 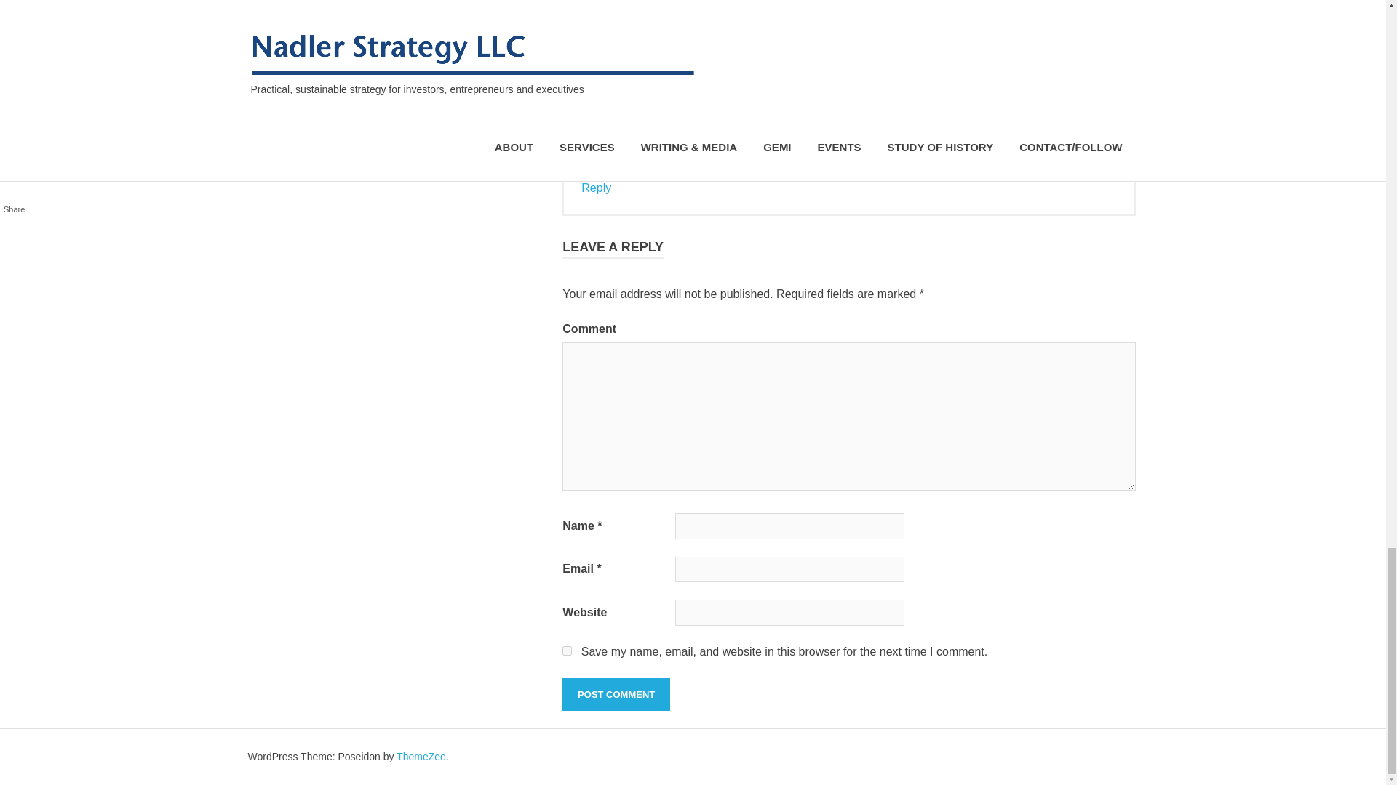 What do you see at coordinates (421, 756) in the screenshot?
I see `ThemeZee` at bounding box center [421, 756].